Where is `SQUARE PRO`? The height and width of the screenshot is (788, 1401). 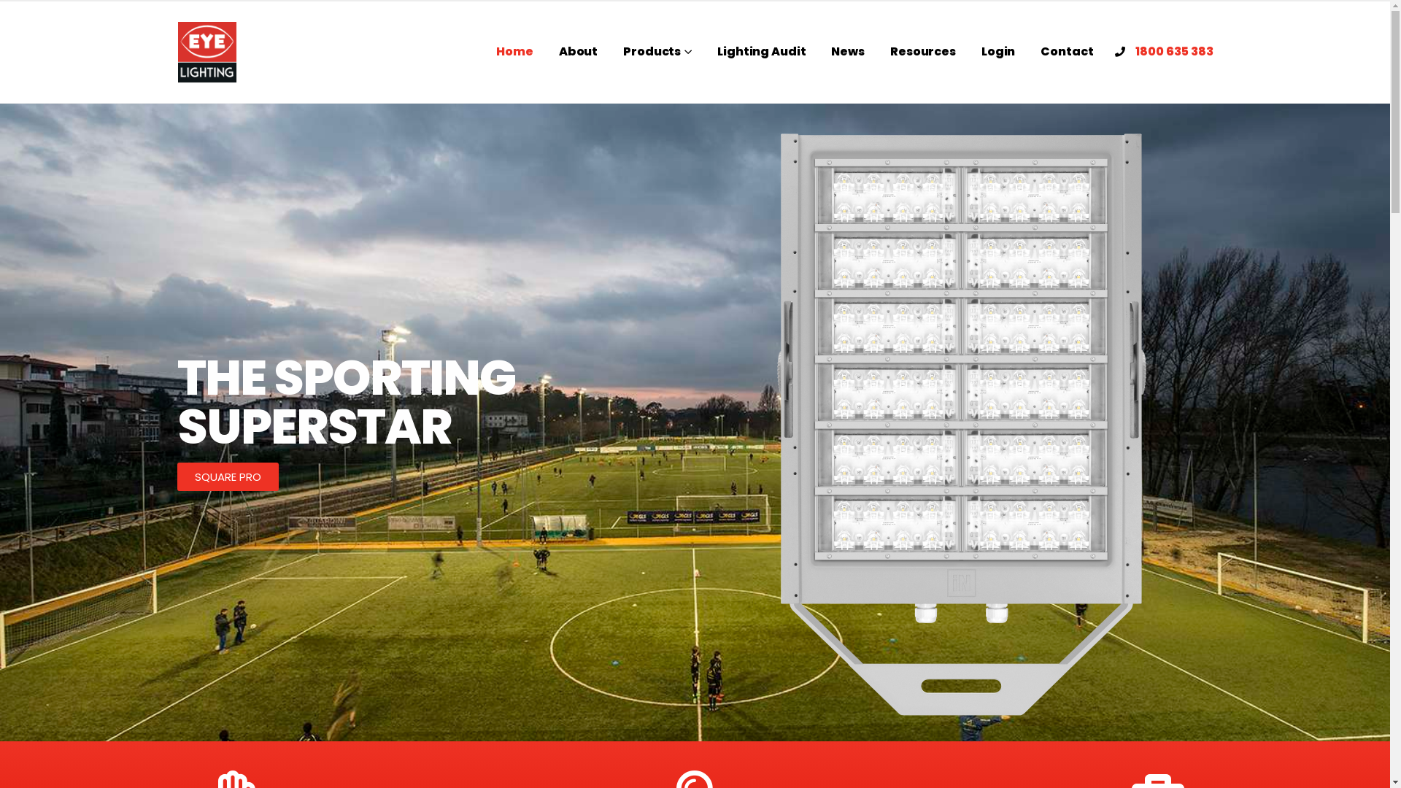 SQUARE PRO is located at coordinates (228, 477).